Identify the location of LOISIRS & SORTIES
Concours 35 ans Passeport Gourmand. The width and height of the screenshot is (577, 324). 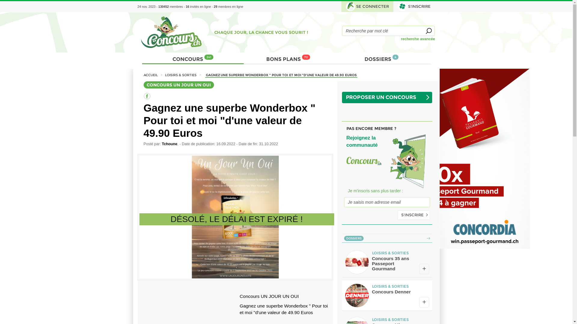
(387, 262).